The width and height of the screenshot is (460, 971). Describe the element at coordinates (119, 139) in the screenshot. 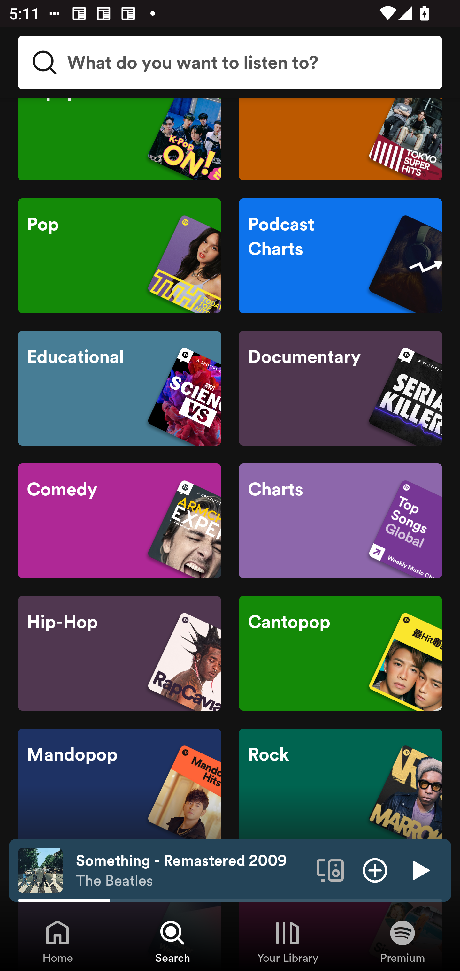

I see `K-pop` at that location.